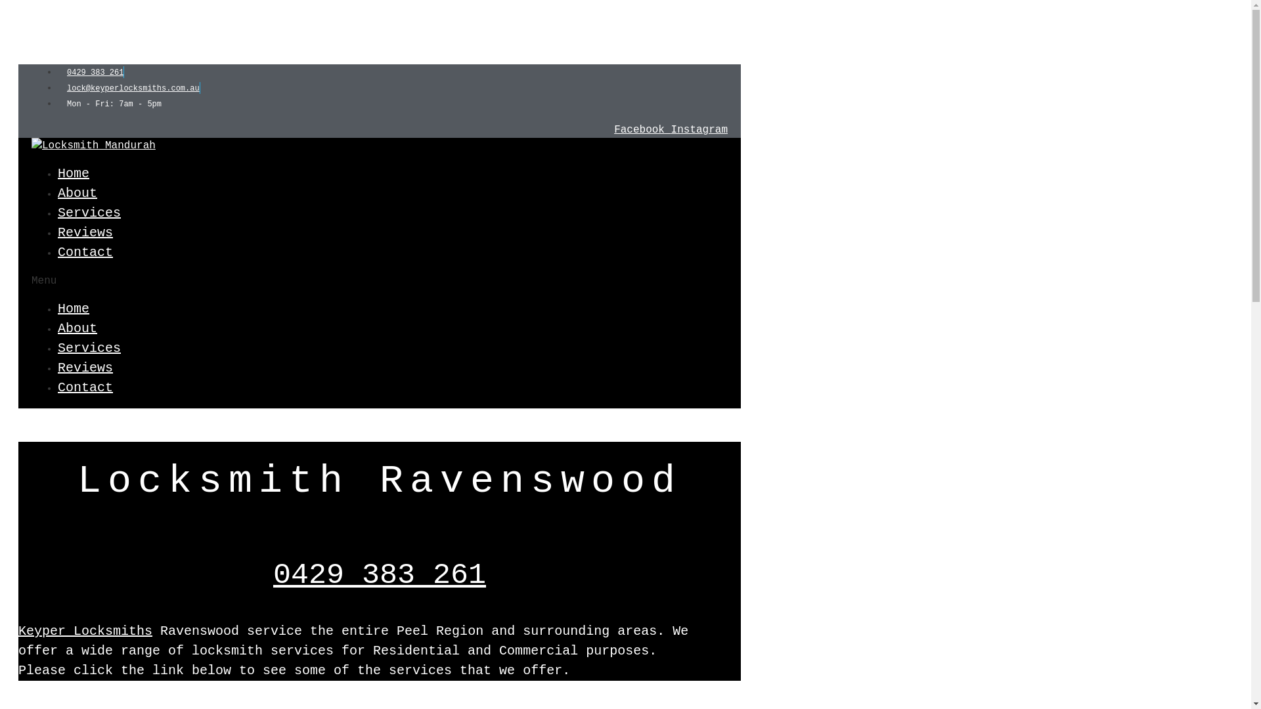  What do you see at coordinates (74, 309) in the screenshot?
I see `Home` at bounding box center [74, 309].